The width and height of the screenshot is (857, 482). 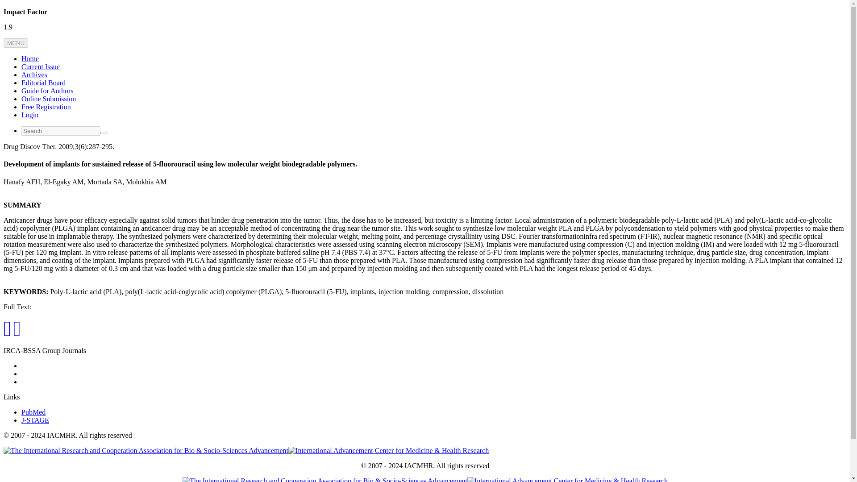 What do you see at coordinates (35, 420) in the screenshot?
I see `J-STAGE` at bounding box center [35, 420].